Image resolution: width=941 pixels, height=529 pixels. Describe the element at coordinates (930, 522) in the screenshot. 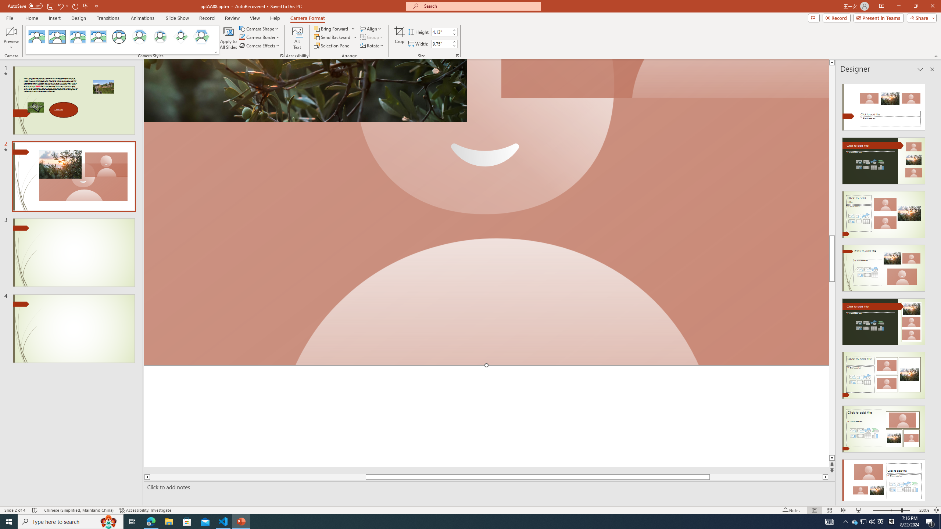

I see `Action Center, 1 new notification` at that location.